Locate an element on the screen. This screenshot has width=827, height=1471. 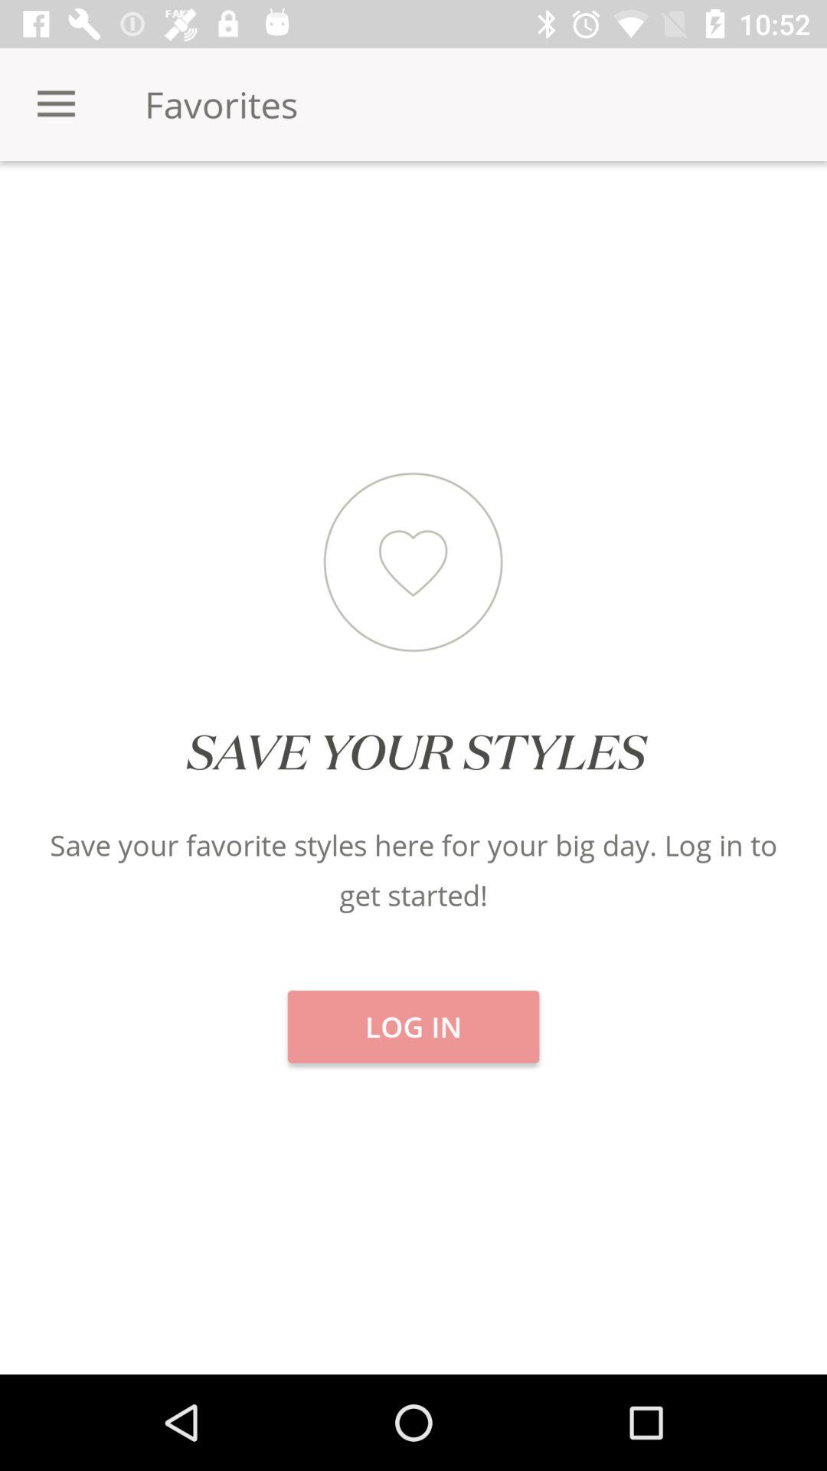
press the icon to the right of the categories is located at coordinates (413, 215).